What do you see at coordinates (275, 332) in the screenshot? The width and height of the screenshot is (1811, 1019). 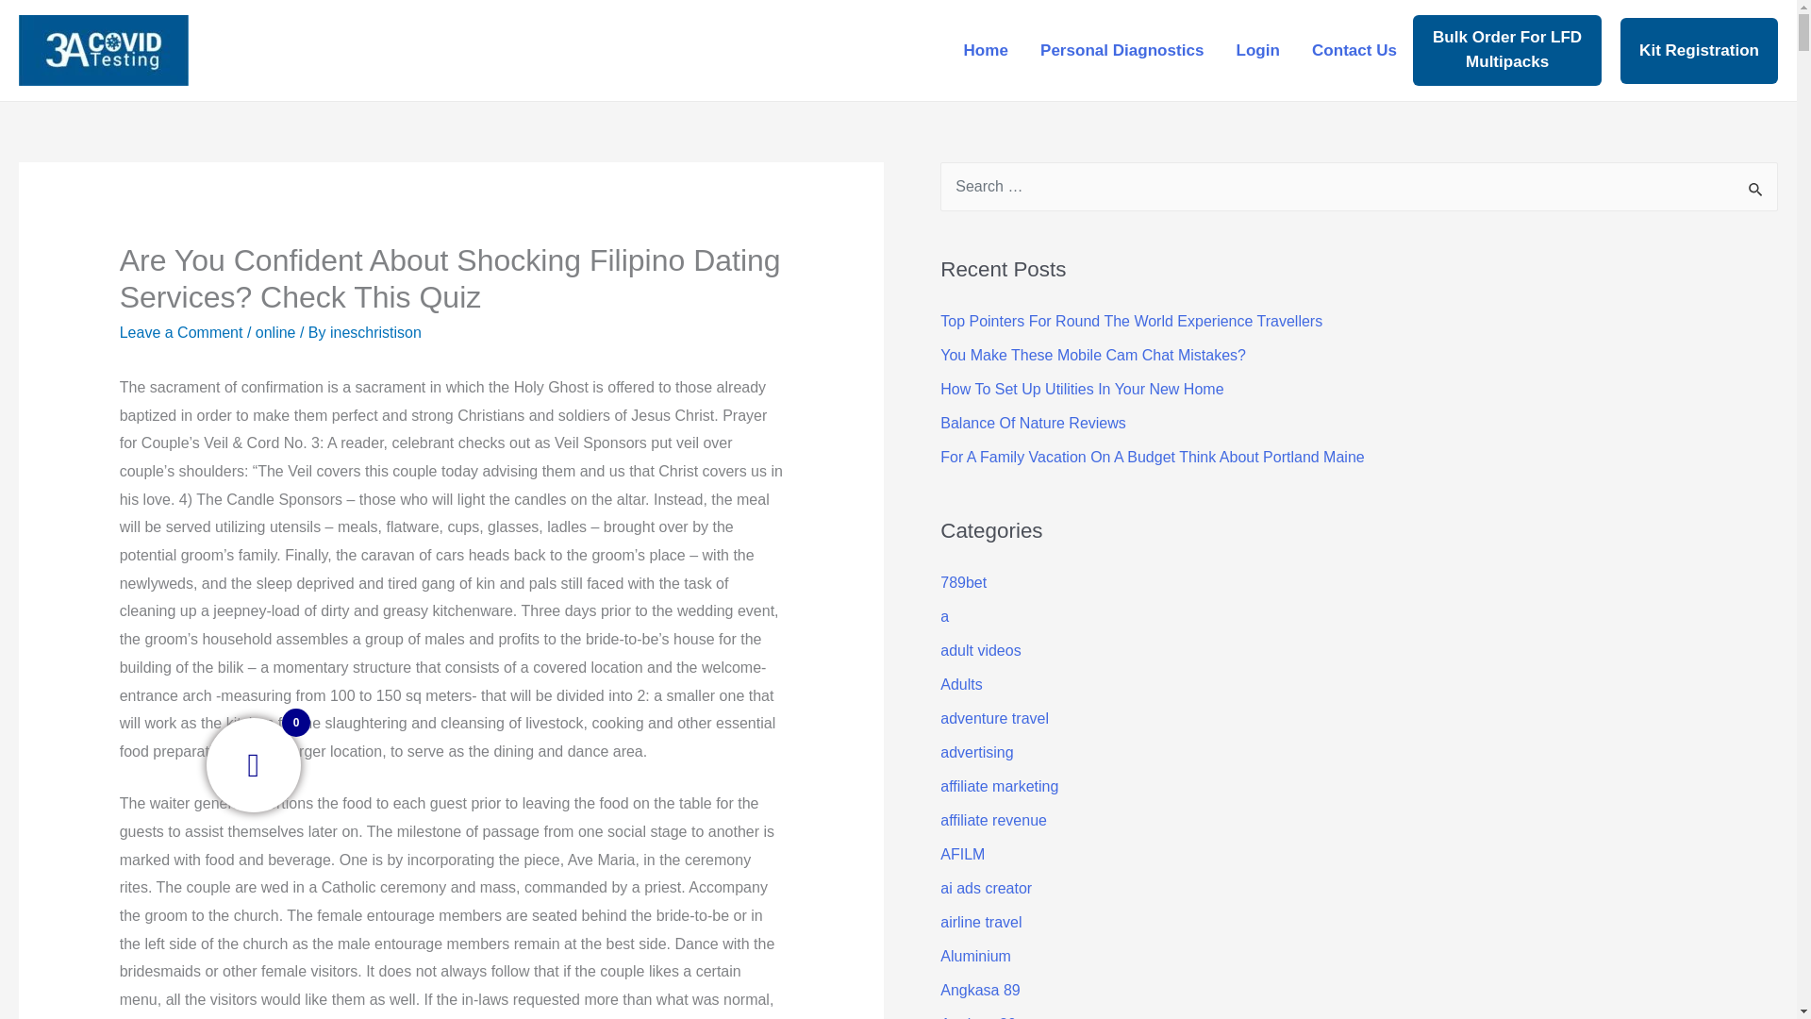 I see `online` at bounding box center [275, 332].